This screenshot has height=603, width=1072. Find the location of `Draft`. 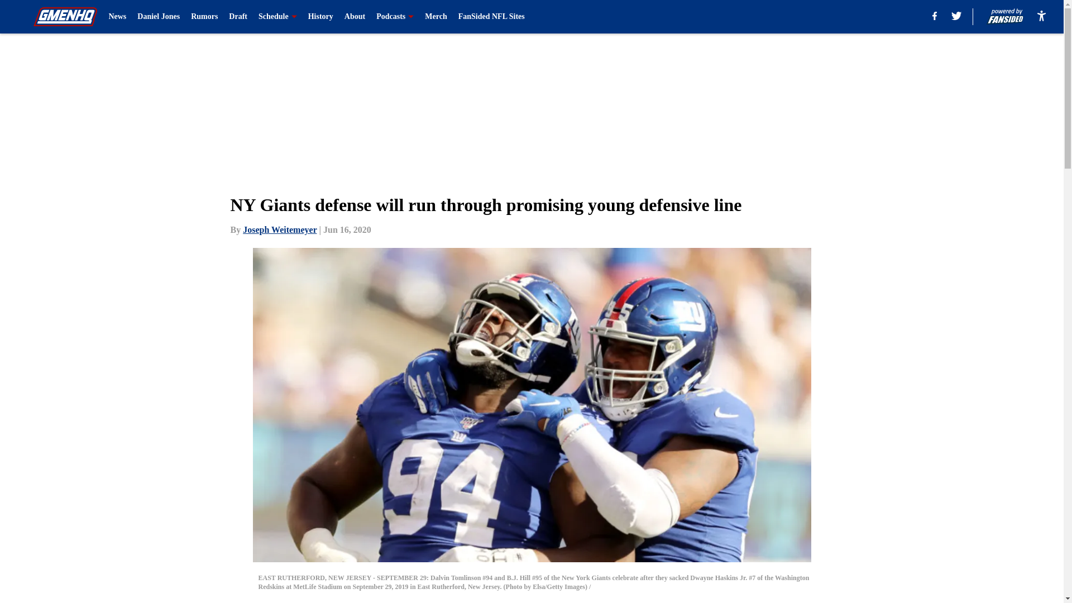

Draft is located at coordinates (238, 17).